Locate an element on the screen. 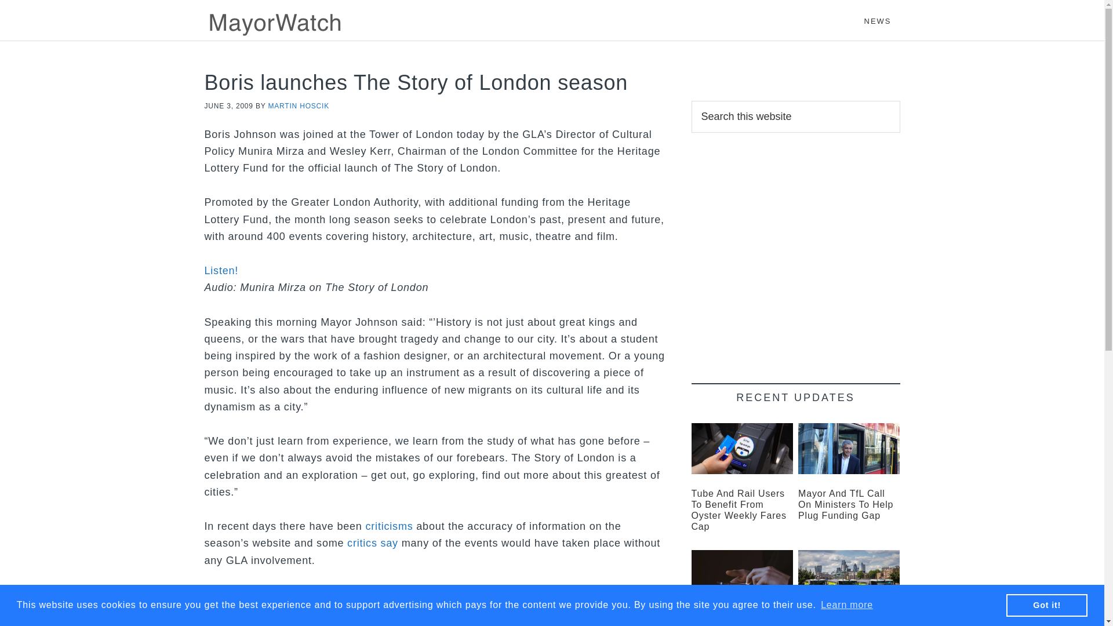  Click to share on Facebook is located at coordinates (237, 624).